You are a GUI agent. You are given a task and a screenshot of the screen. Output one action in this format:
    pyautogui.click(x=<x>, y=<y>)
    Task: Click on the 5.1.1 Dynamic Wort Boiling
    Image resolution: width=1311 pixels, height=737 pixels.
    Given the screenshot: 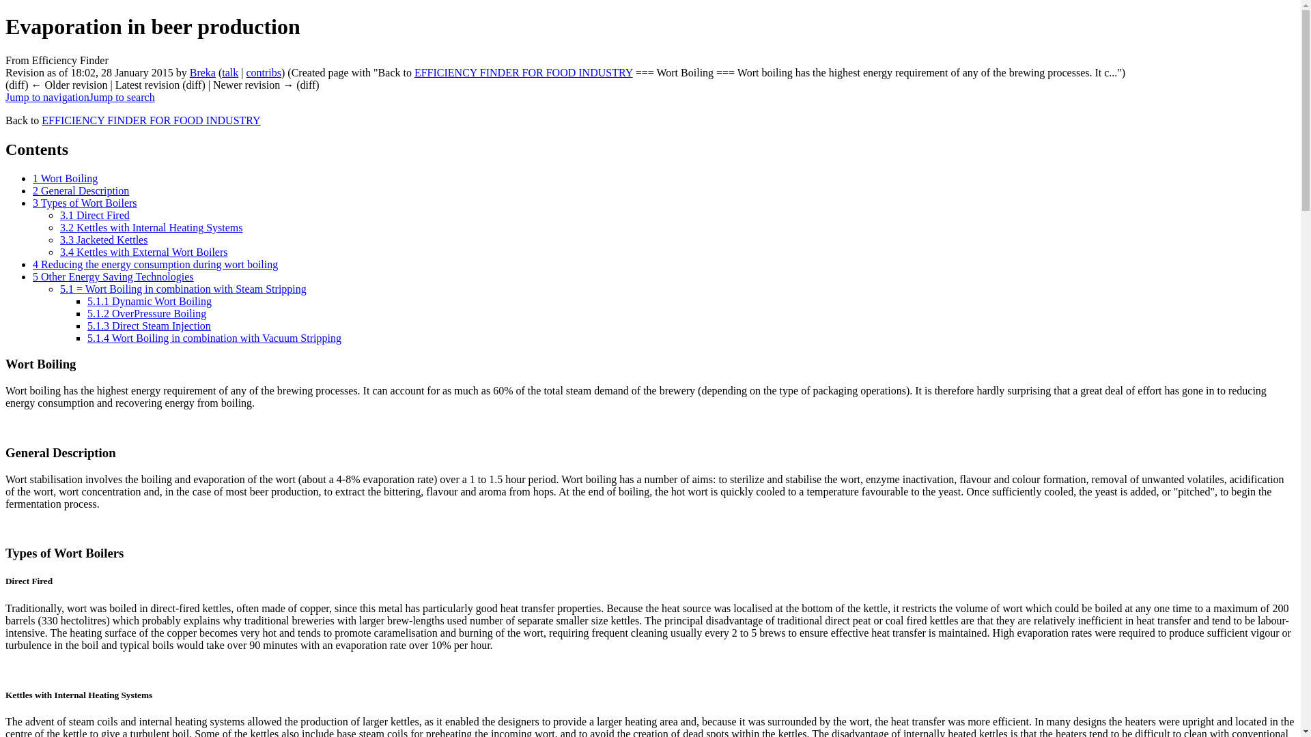 What is the action you would take?
    pyautogui.click(x=149, y=302)
    